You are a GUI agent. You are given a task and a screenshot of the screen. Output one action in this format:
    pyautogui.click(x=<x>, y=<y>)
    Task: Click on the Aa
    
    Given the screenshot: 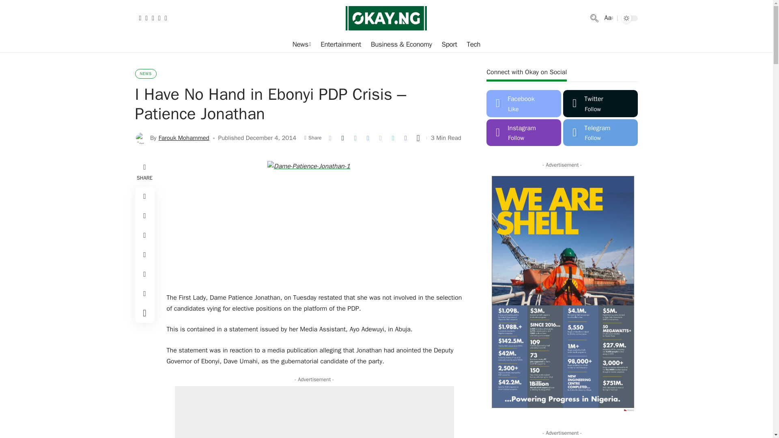 What is the action you would take?
    pyautogui.click(x=608, y=18)
    